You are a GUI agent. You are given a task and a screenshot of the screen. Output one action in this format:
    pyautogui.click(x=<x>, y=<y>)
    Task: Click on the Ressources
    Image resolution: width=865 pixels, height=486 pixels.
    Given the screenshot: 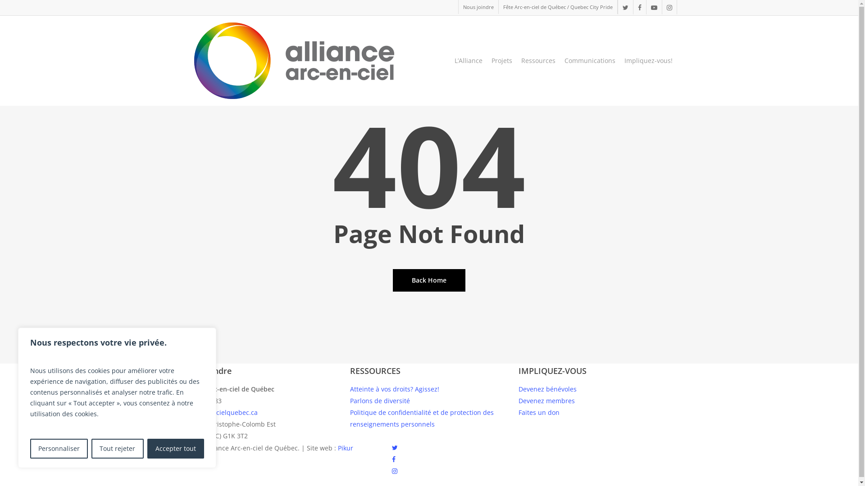 What is the action you would take?
    pyautogui.click(x=538, y=61)
    